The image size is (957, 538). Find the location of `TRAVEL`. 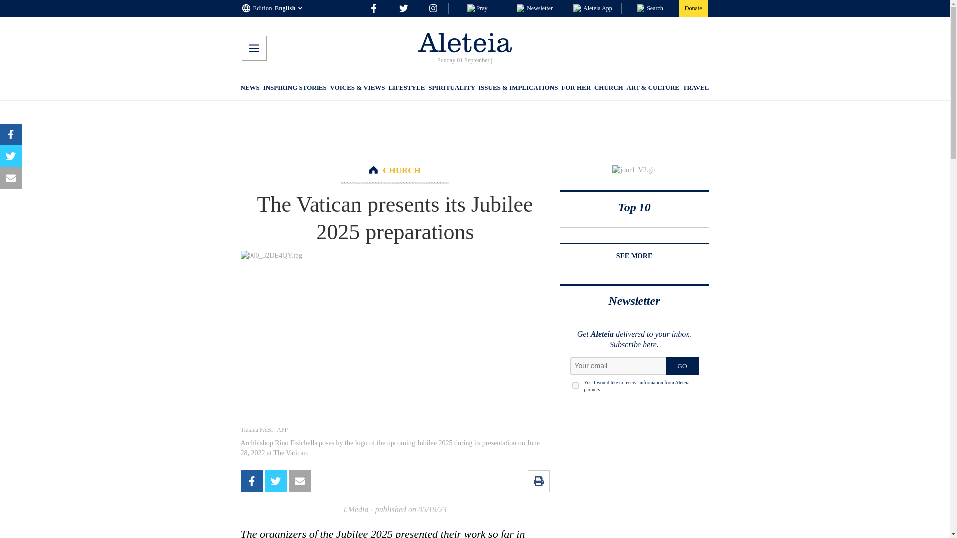

TRAVEL is located at coordinates (696, 89).